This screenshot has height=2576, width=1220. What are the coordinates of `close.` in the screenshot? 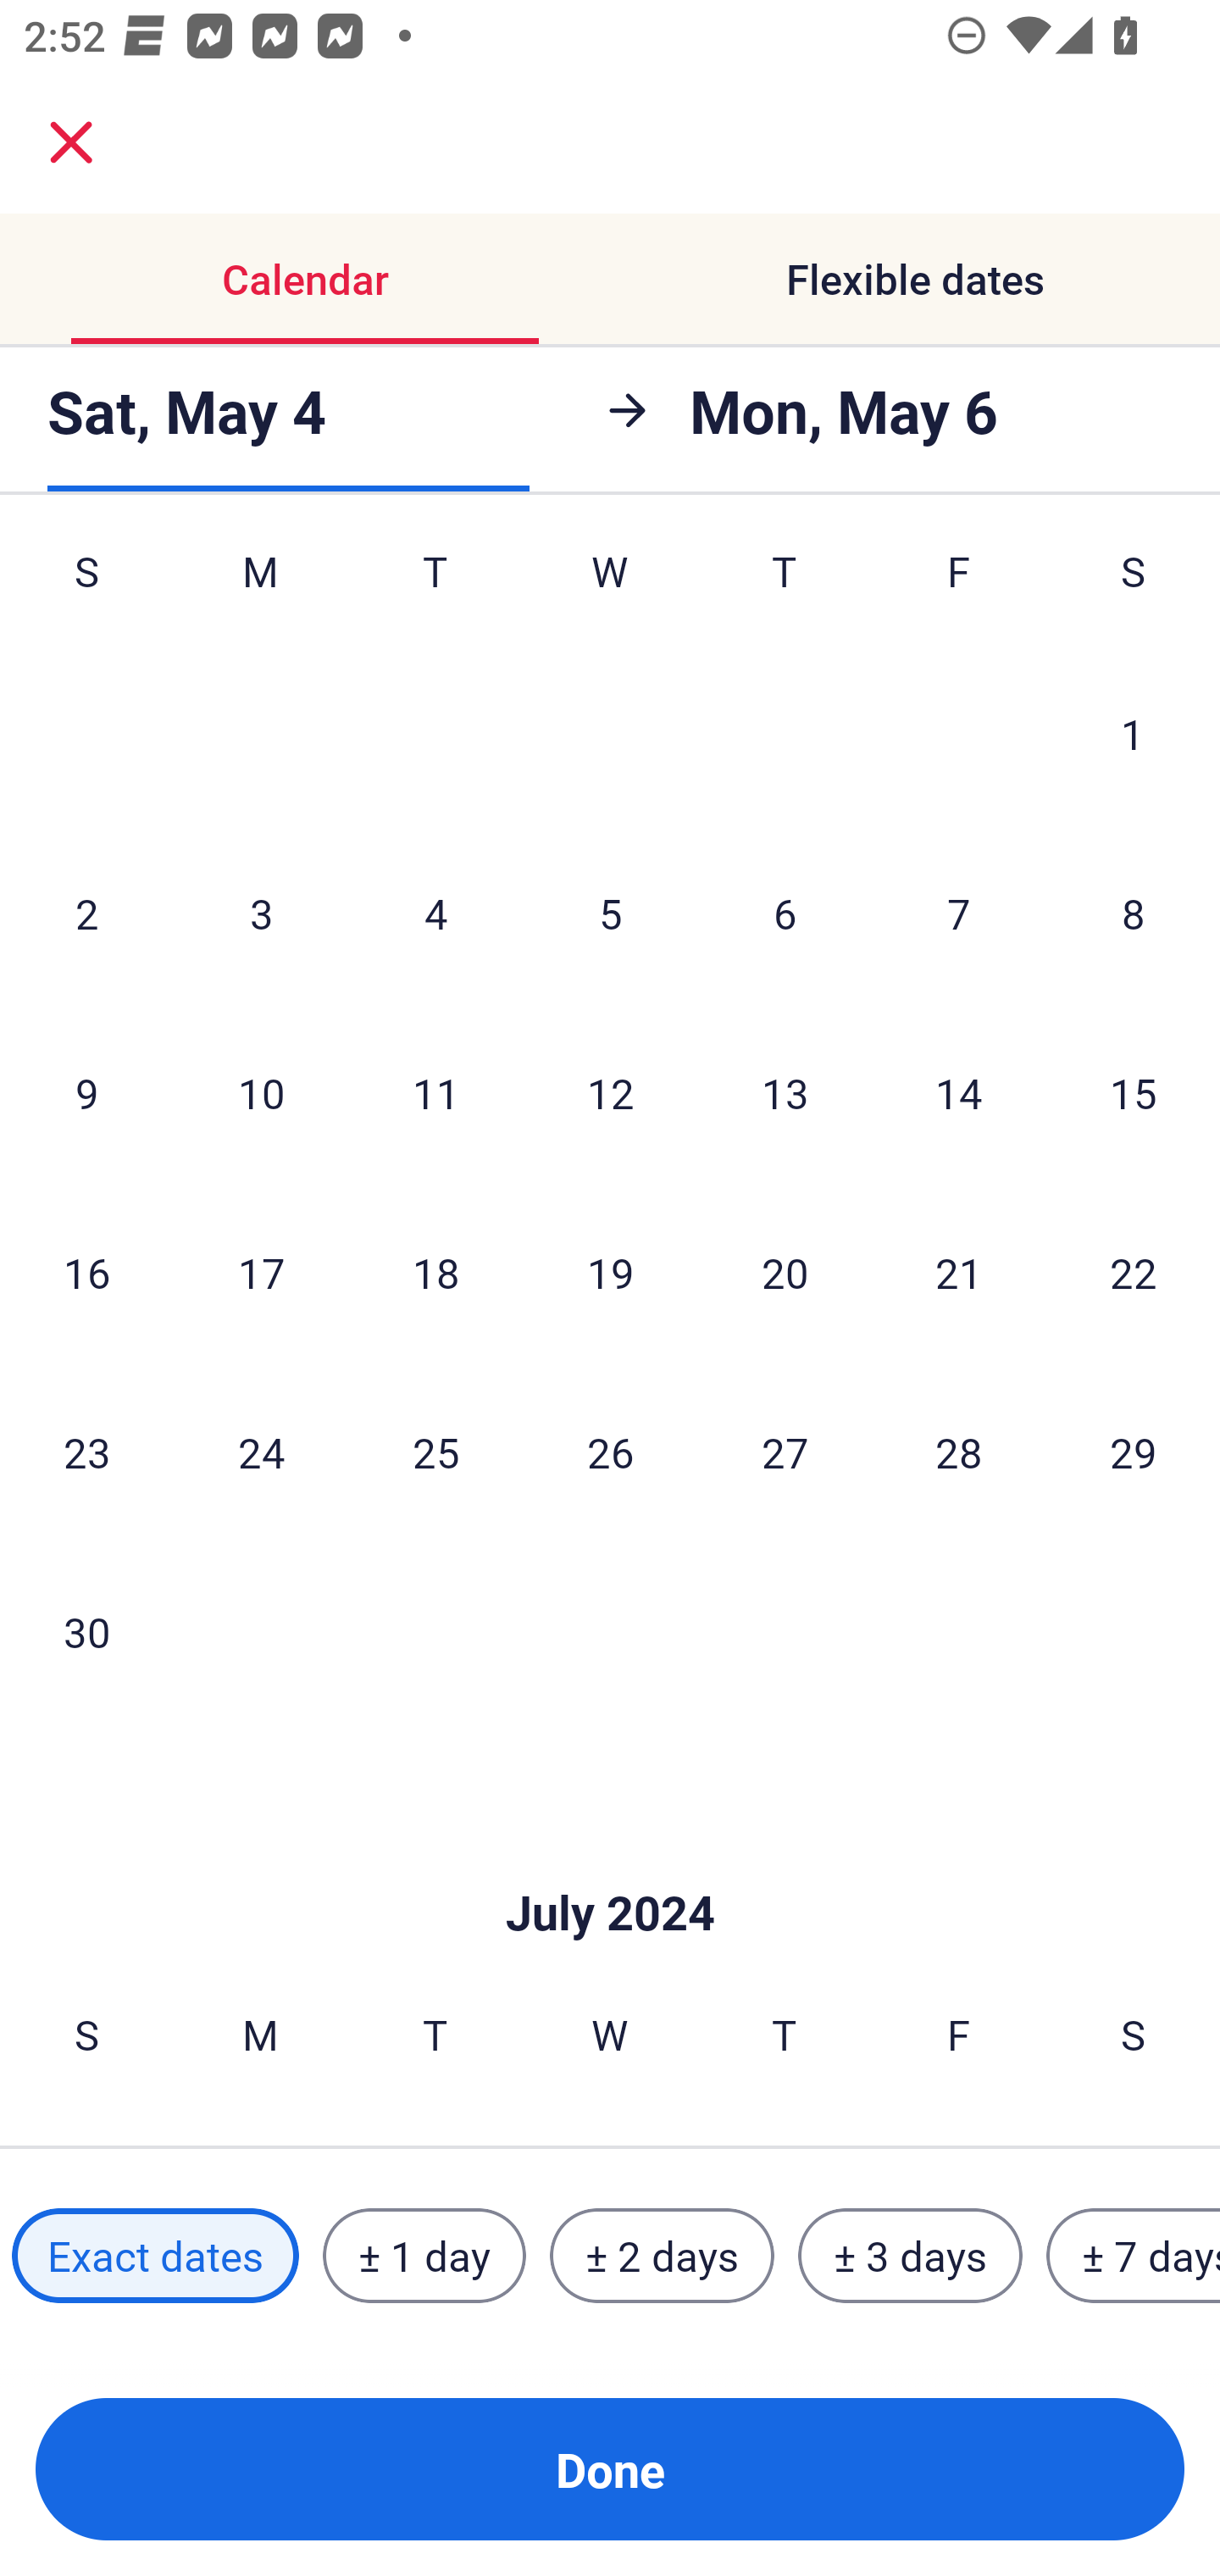 It's located at (71, 142).